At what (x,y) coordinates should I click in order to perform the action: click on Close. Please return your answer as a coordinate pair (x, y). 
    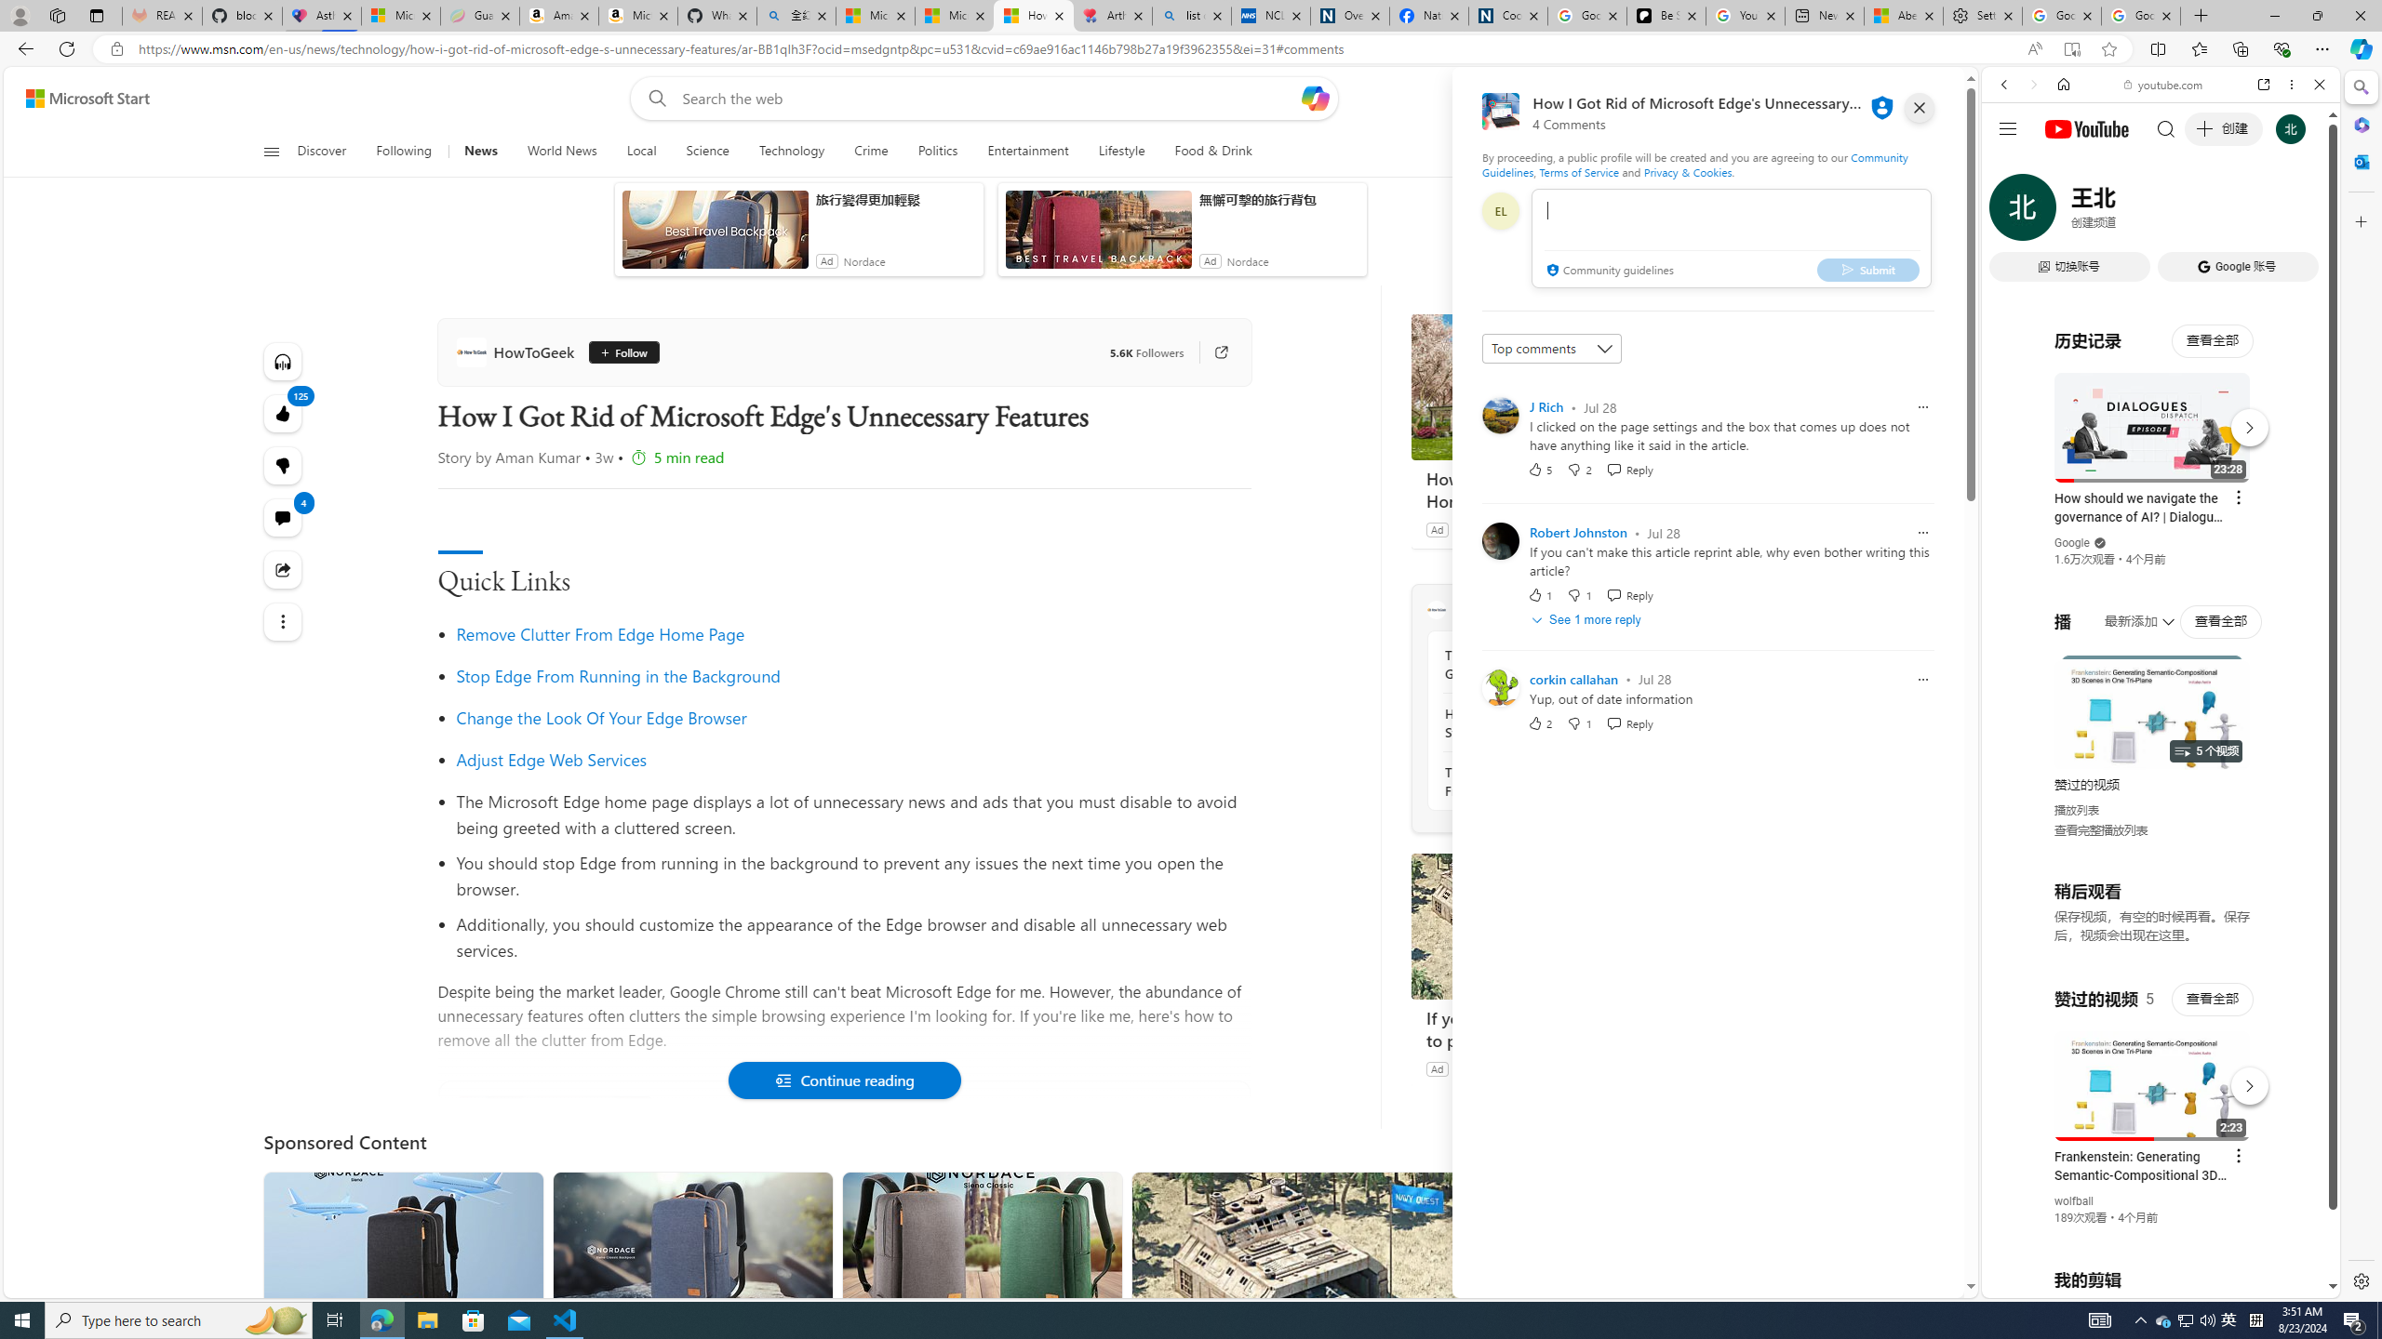
    Looking at the image, I should click on (2319, 84).